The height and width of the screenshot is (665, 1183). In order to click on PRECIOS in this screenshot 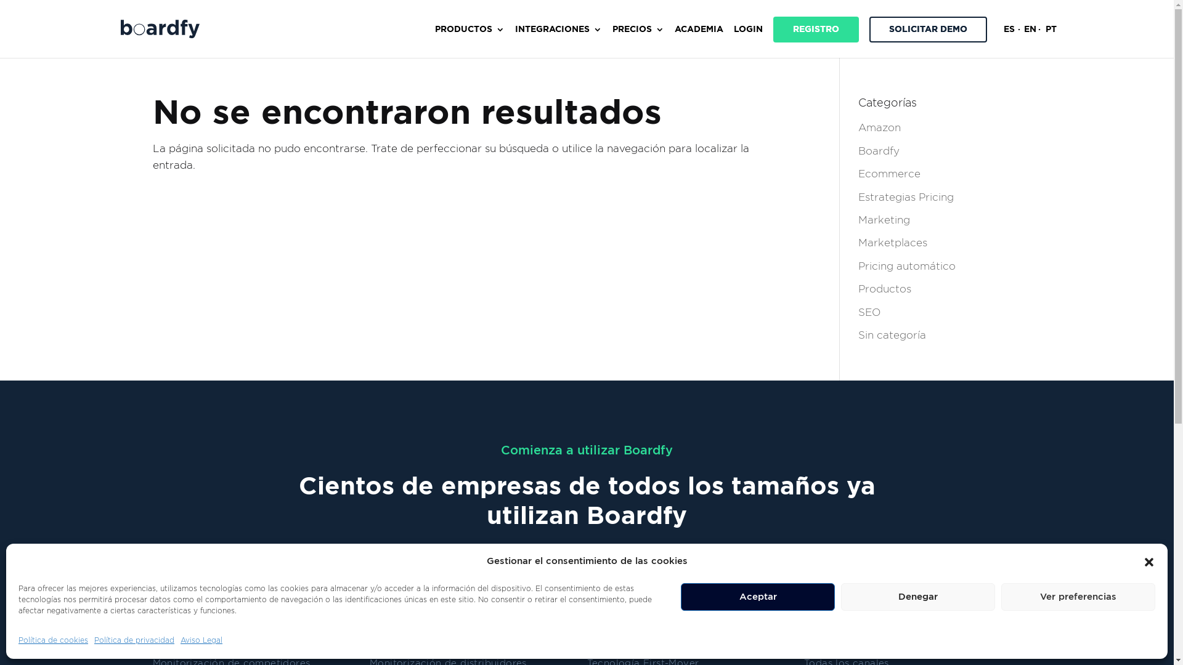, I will do `click(638, 39)`.